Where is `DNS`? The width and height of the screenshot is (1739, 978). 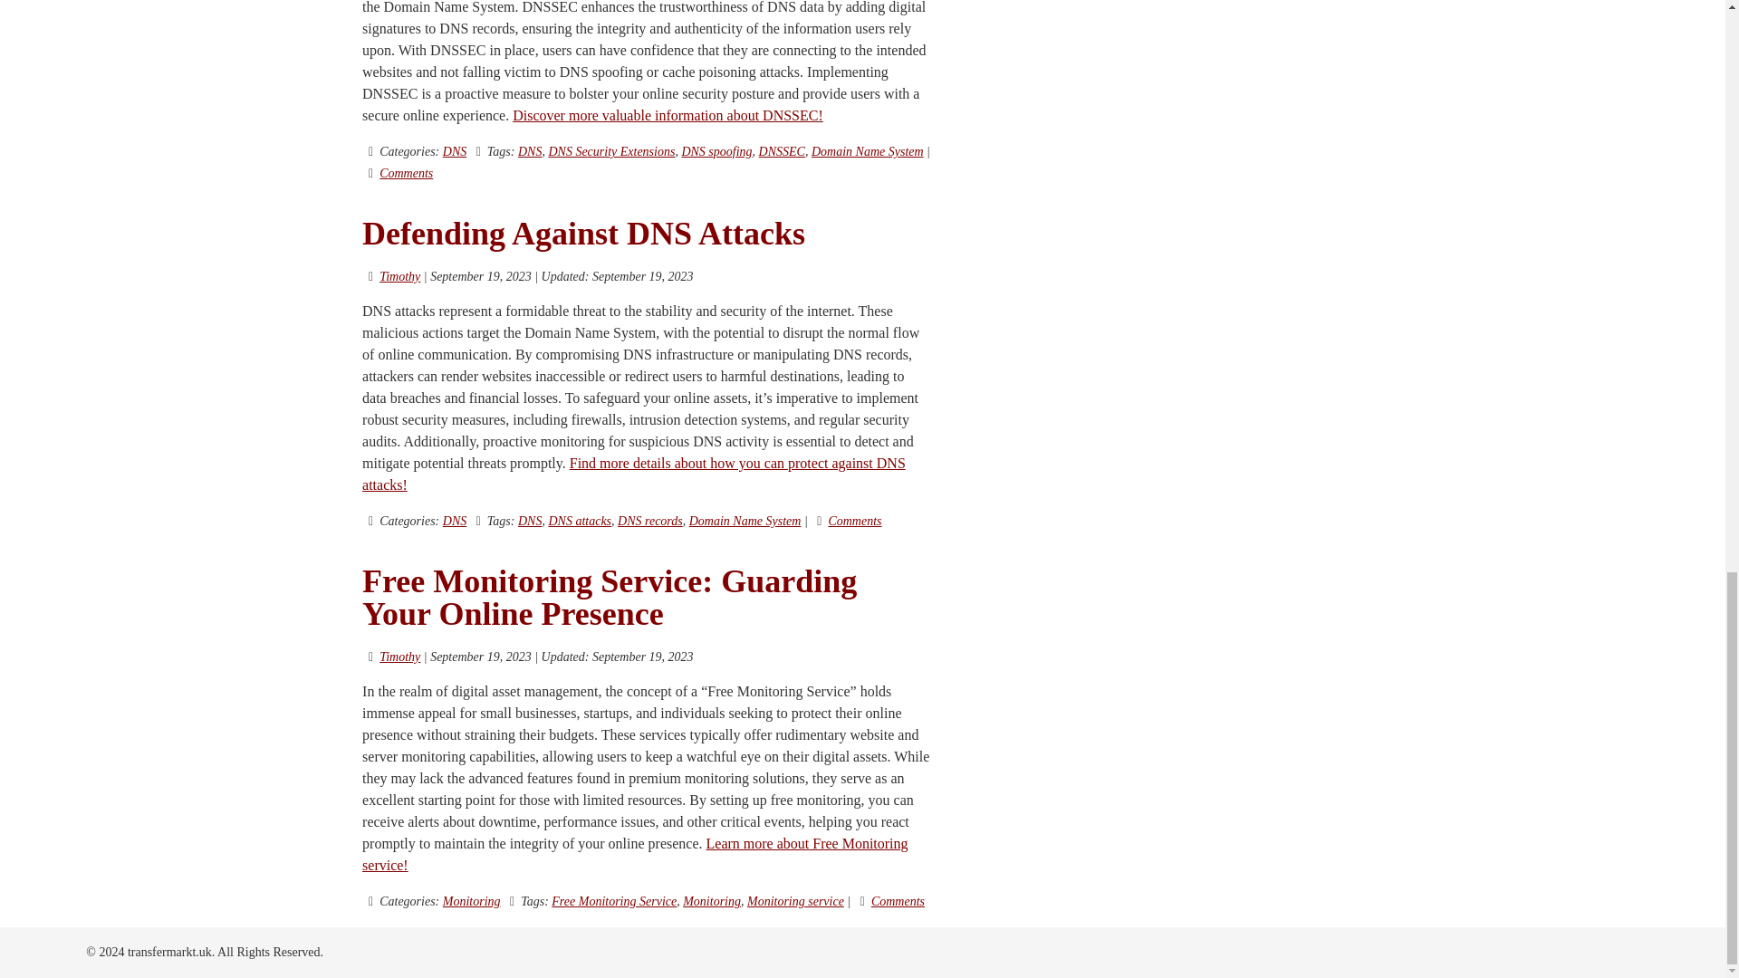 DNS is located at coordinates (529, 150).